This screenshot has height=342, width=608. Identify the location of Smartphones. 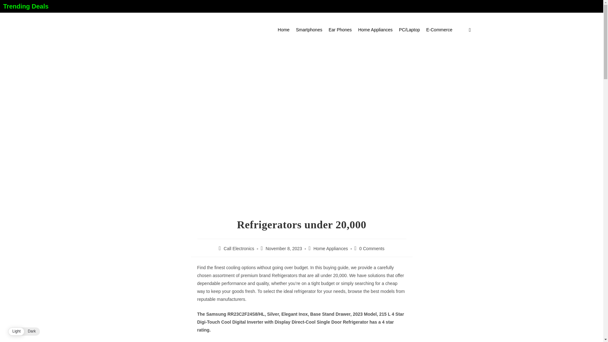
(309, 30).